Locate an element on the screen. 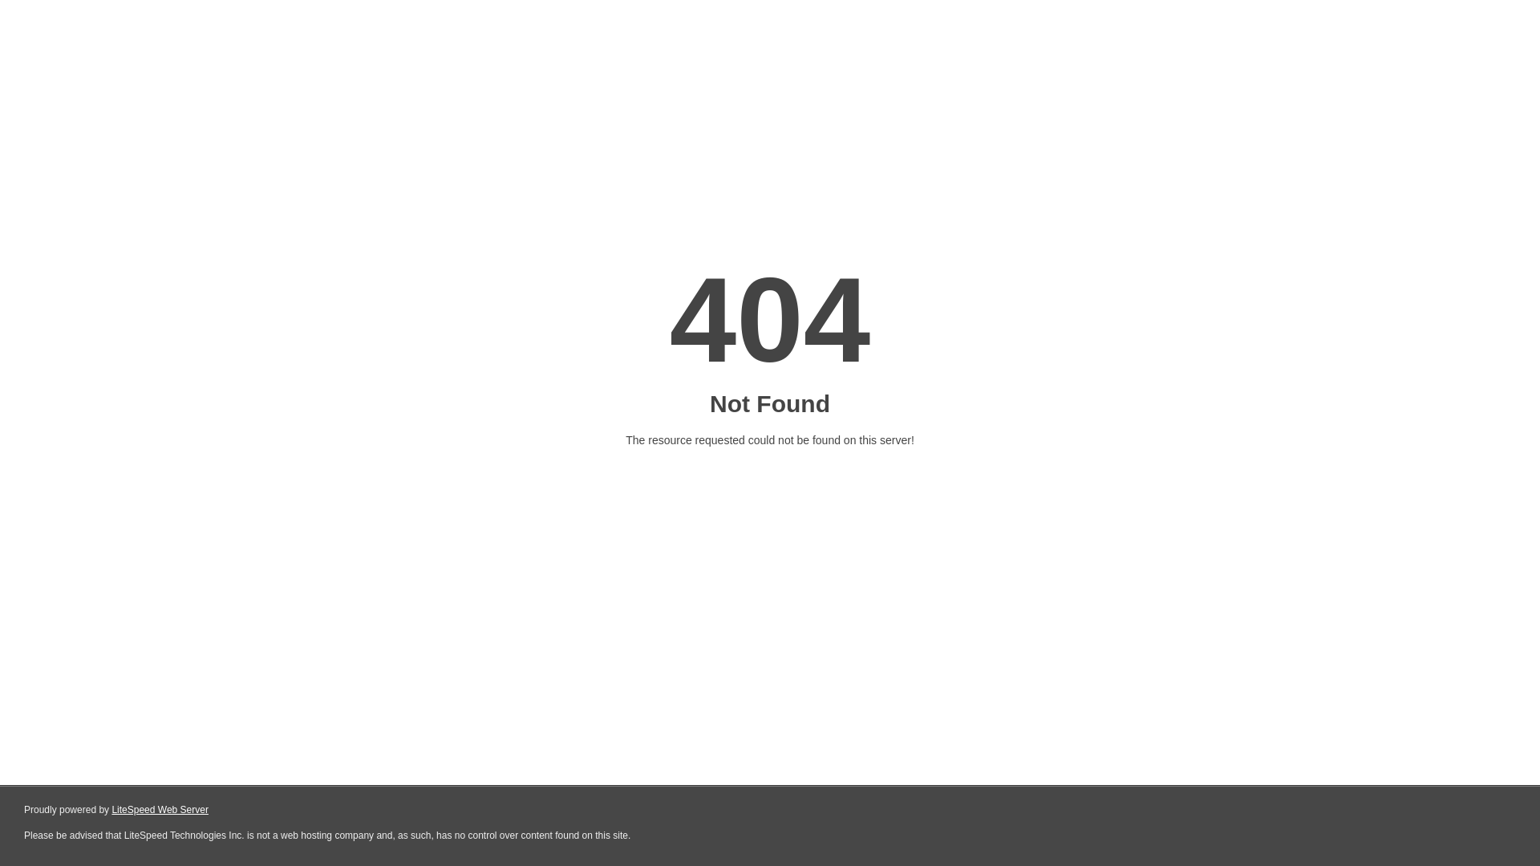 The width and height of the screenshot is (1540, 866). LiteSpeed Web Server is located at coordinates (160, 810).